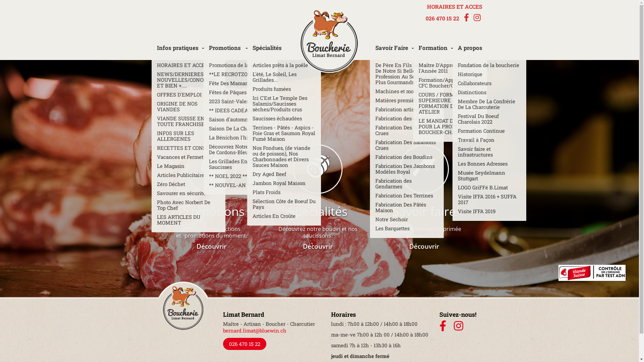 The height and width of the screenshot is (362, 644). What do you see at coordinates (180, 51) in the screenshot?
I see `Infos pratiques` at bounding box center [180, 51].